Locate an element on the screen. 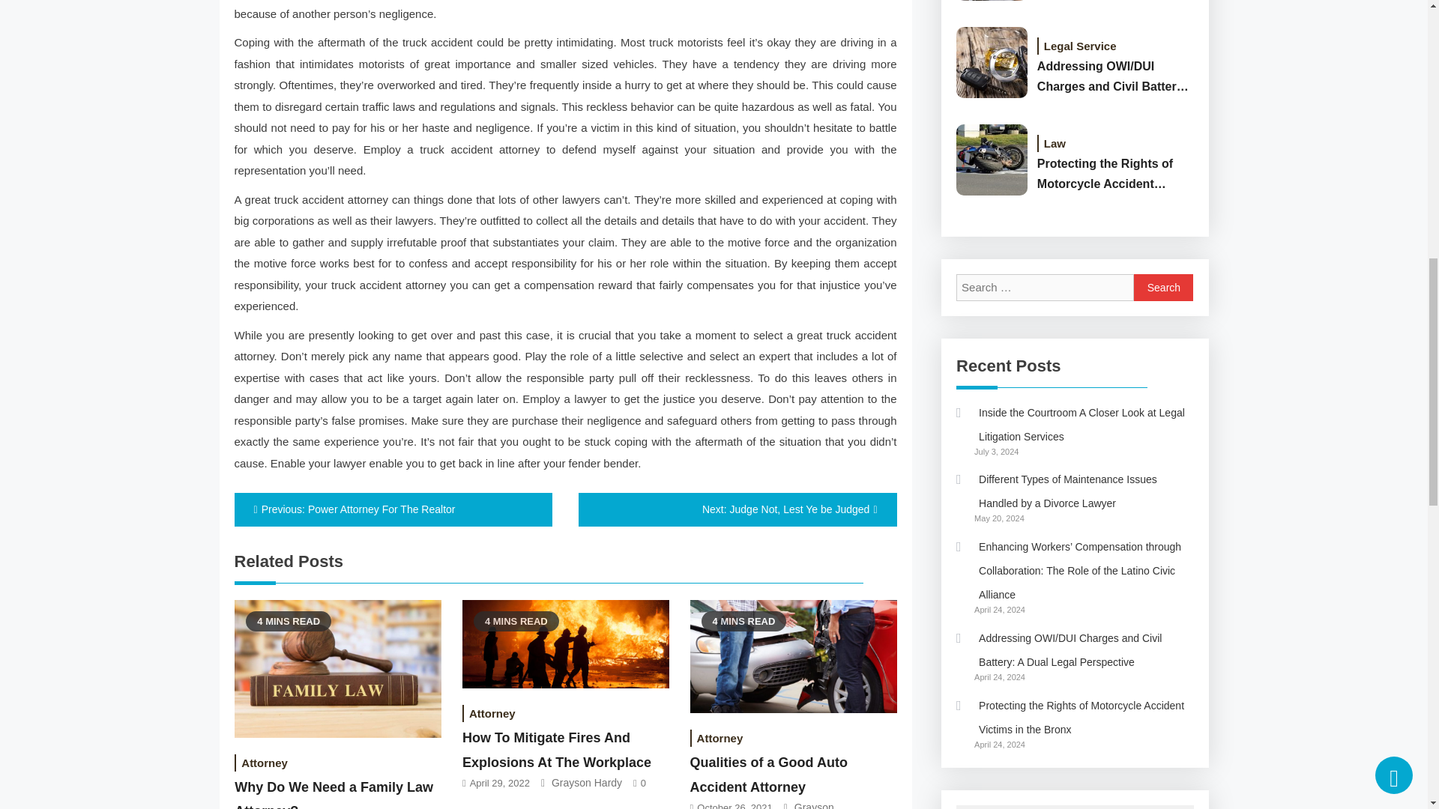 This screenshot has width=1439, height=809. April 29, 2022 is located at coordinates (499, 783).